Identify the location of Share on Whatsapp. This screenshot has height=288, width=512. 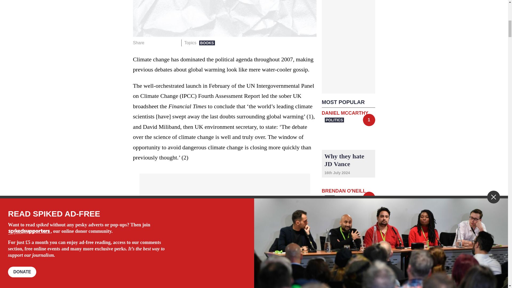
(167, 43).